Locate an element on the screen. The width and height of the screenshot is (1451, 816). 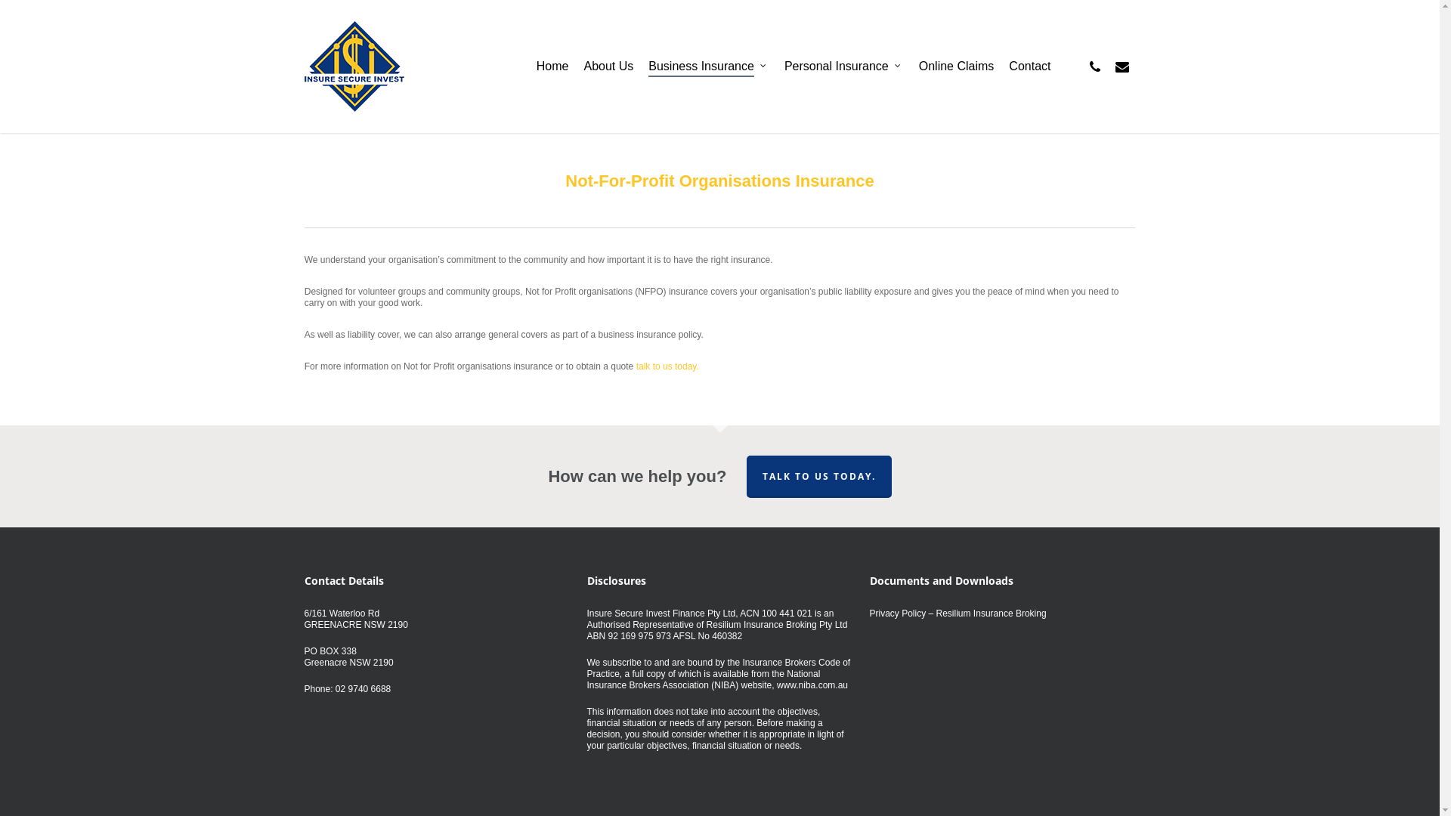
About Us is located at coordinates (608, 66).